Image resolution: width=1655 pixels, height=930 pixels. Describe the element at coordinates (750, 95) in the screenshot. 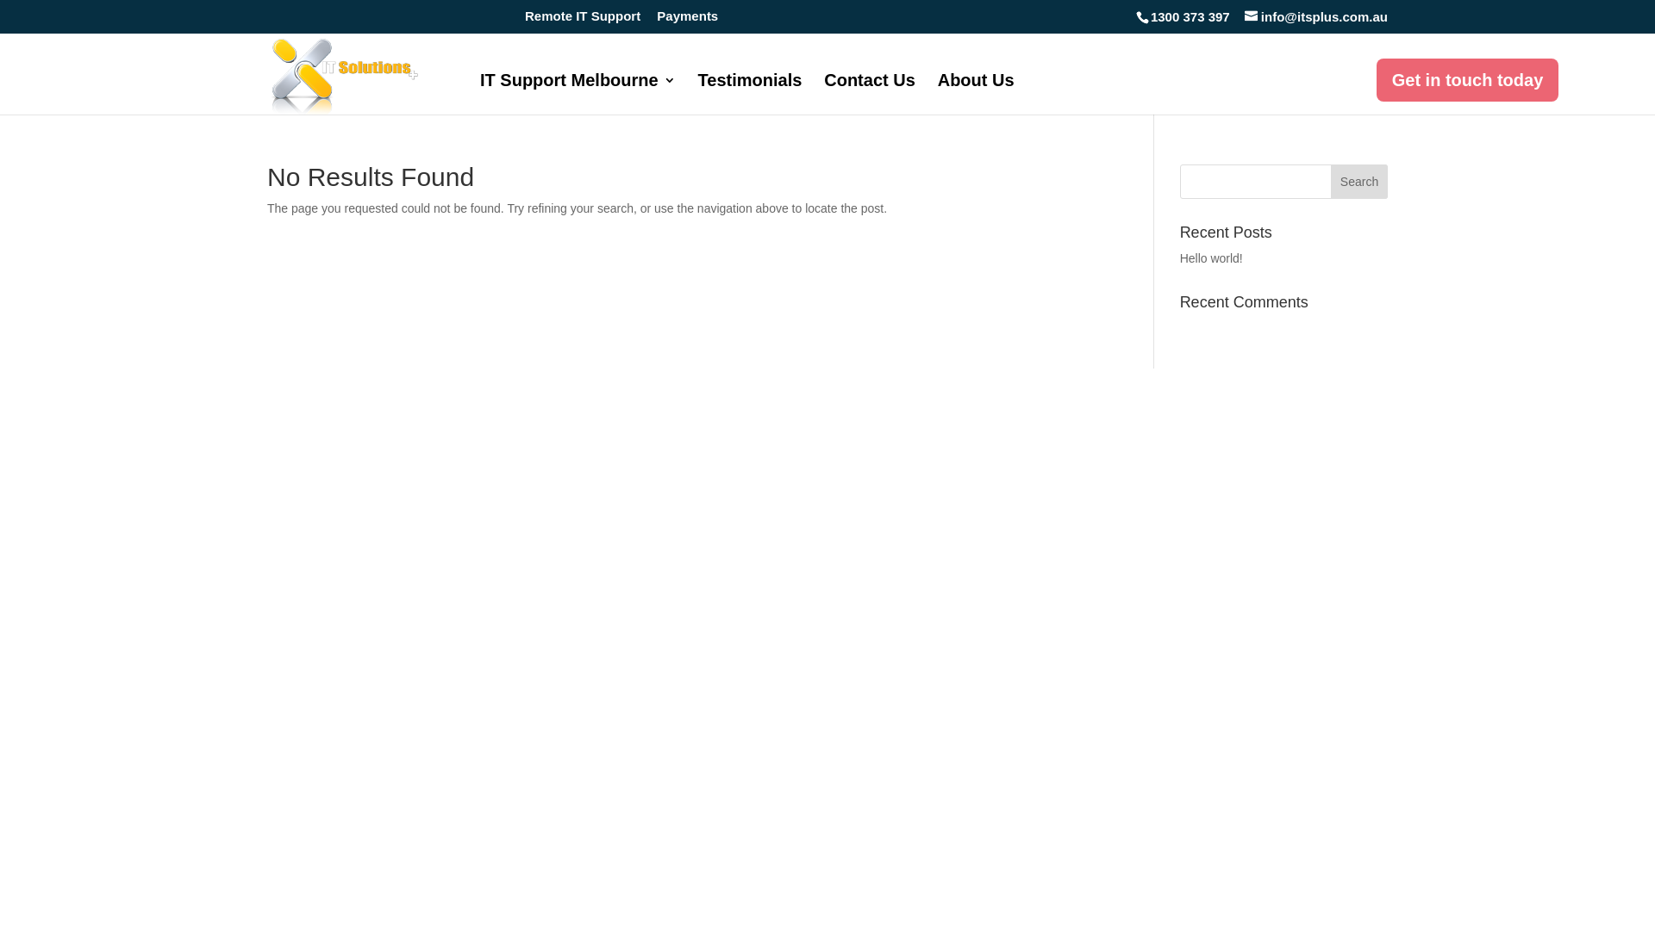

I see `Testimonials` at that location.